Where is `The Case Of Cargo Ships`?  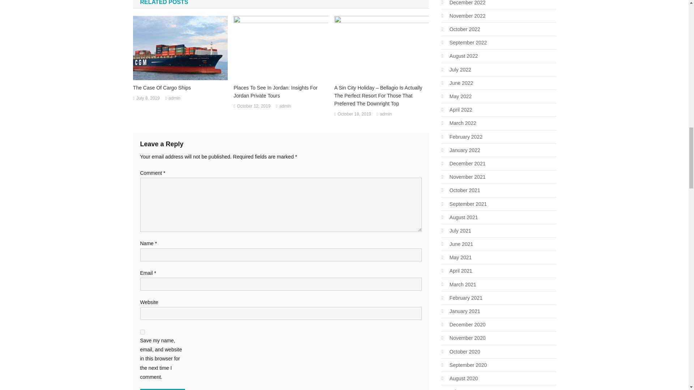 The Case Of Cargo Ships is located at coordinates (180, 87).